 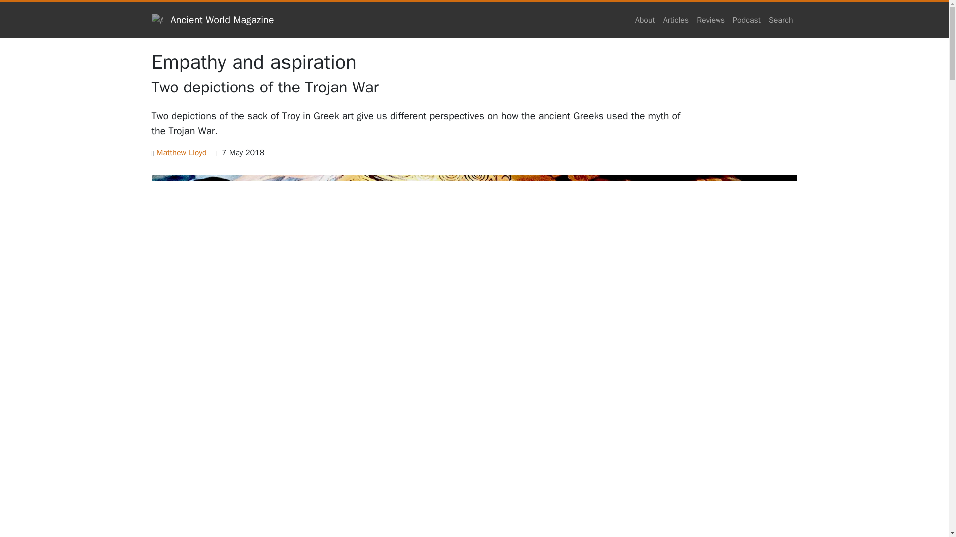 I want to click on Matthew Lloyd, so click(x=181, y=153).